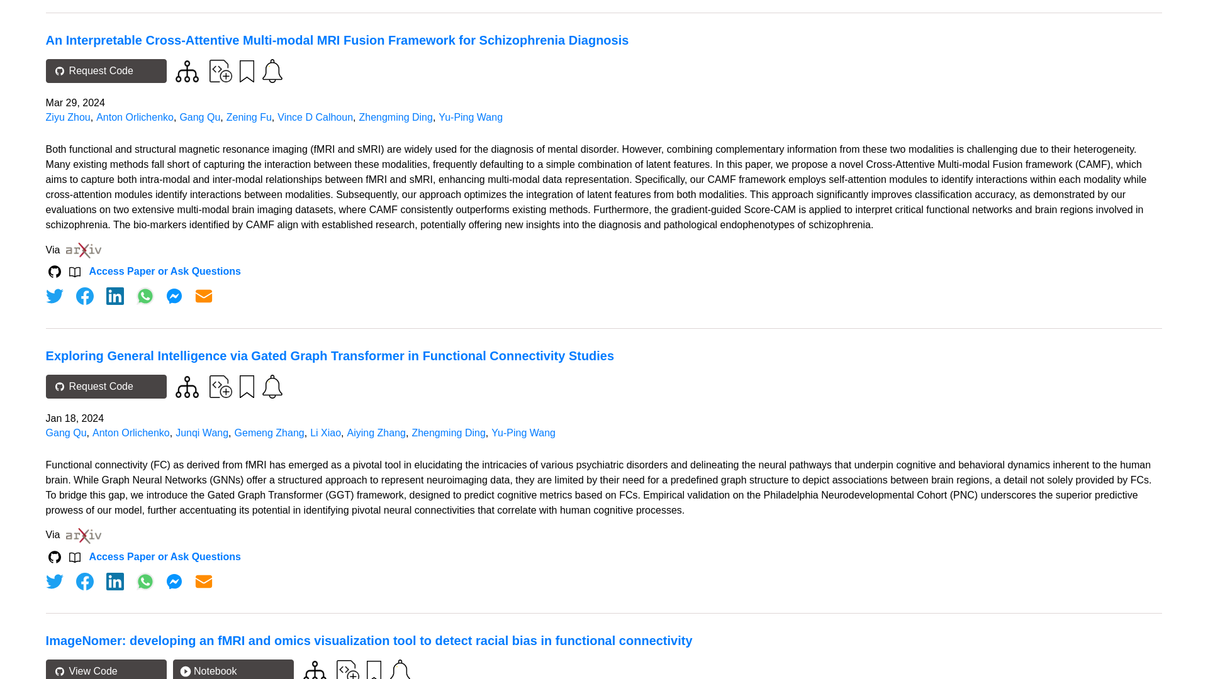  Describe the element at coordinates (199, 117) in the screenshot. I see `Gang Qu` at that location.